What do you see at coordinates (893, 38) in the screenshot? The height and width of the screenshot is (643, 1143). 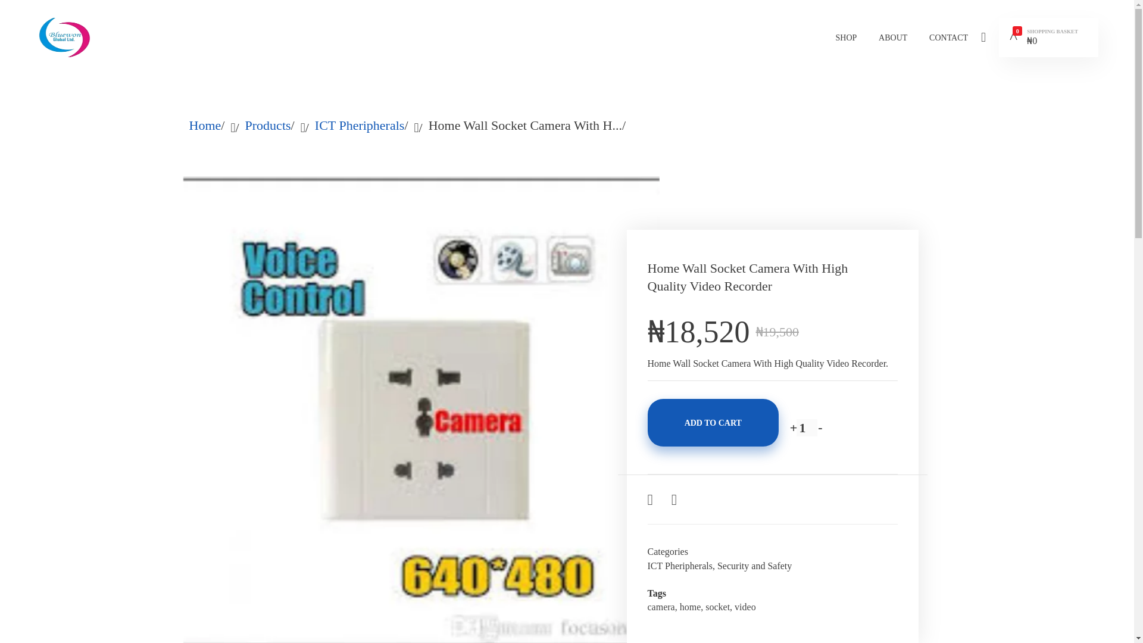 I see `ABOUT` at bounding box center [893, 38].